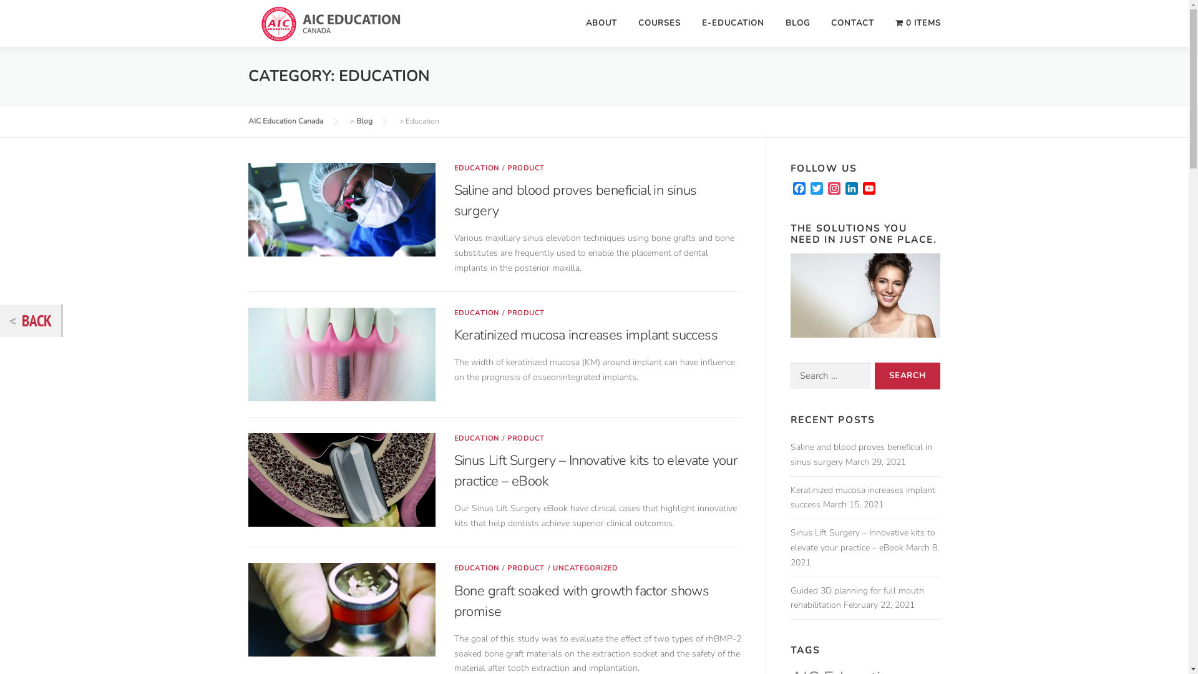  Describe the element at coordinates (912, 24) in the screenshot. I see `0 ITEMS` at that location.